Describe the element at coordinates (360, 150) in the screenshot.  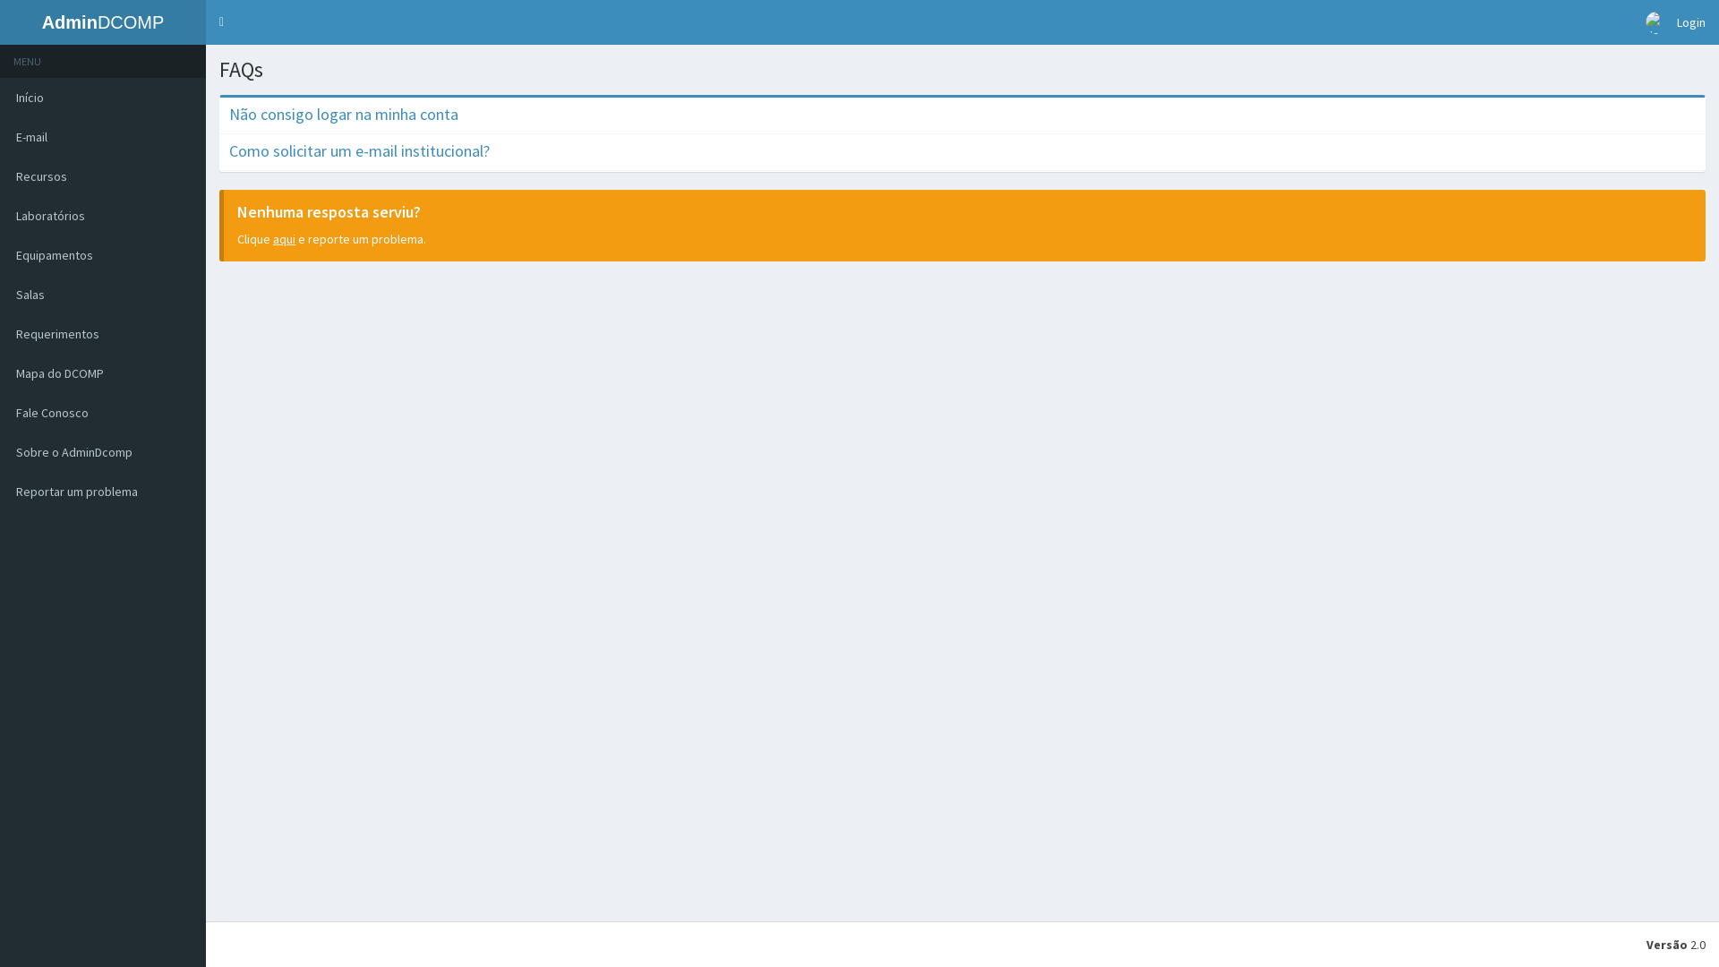
I see `Como solicitar um e-mail institucional?` at that location.